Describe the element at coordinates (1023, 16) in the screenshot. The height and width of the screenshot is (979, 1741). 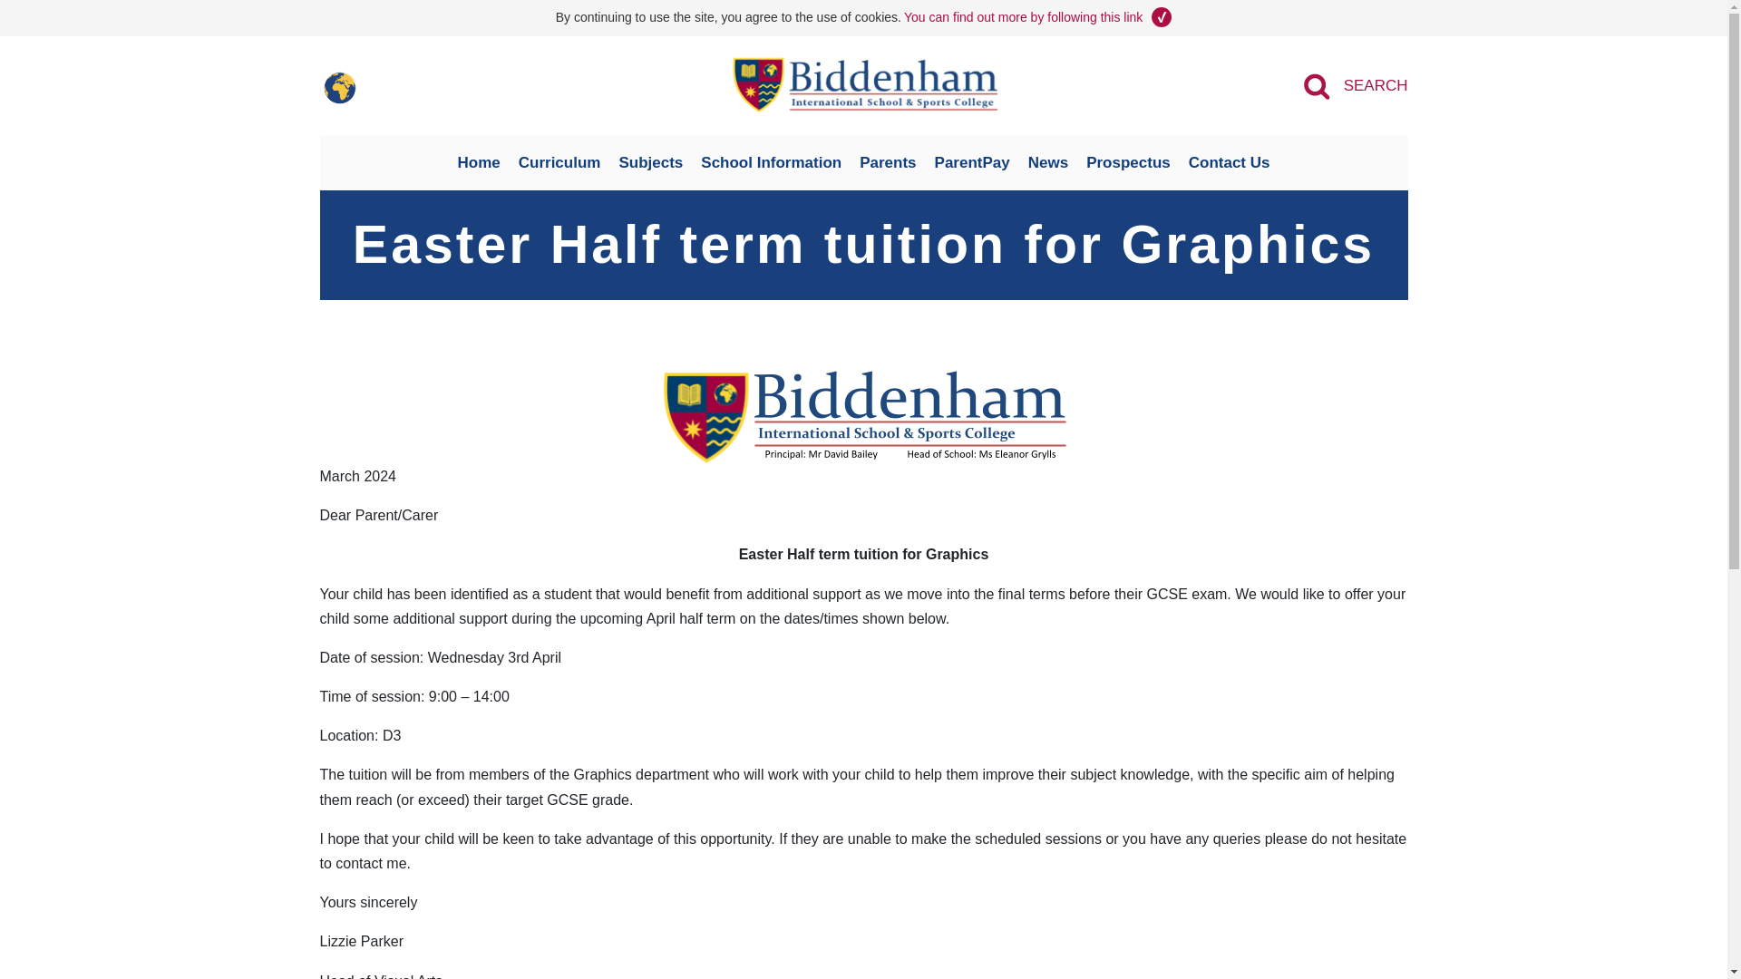
I see `You can find out more by following this link` at that location.